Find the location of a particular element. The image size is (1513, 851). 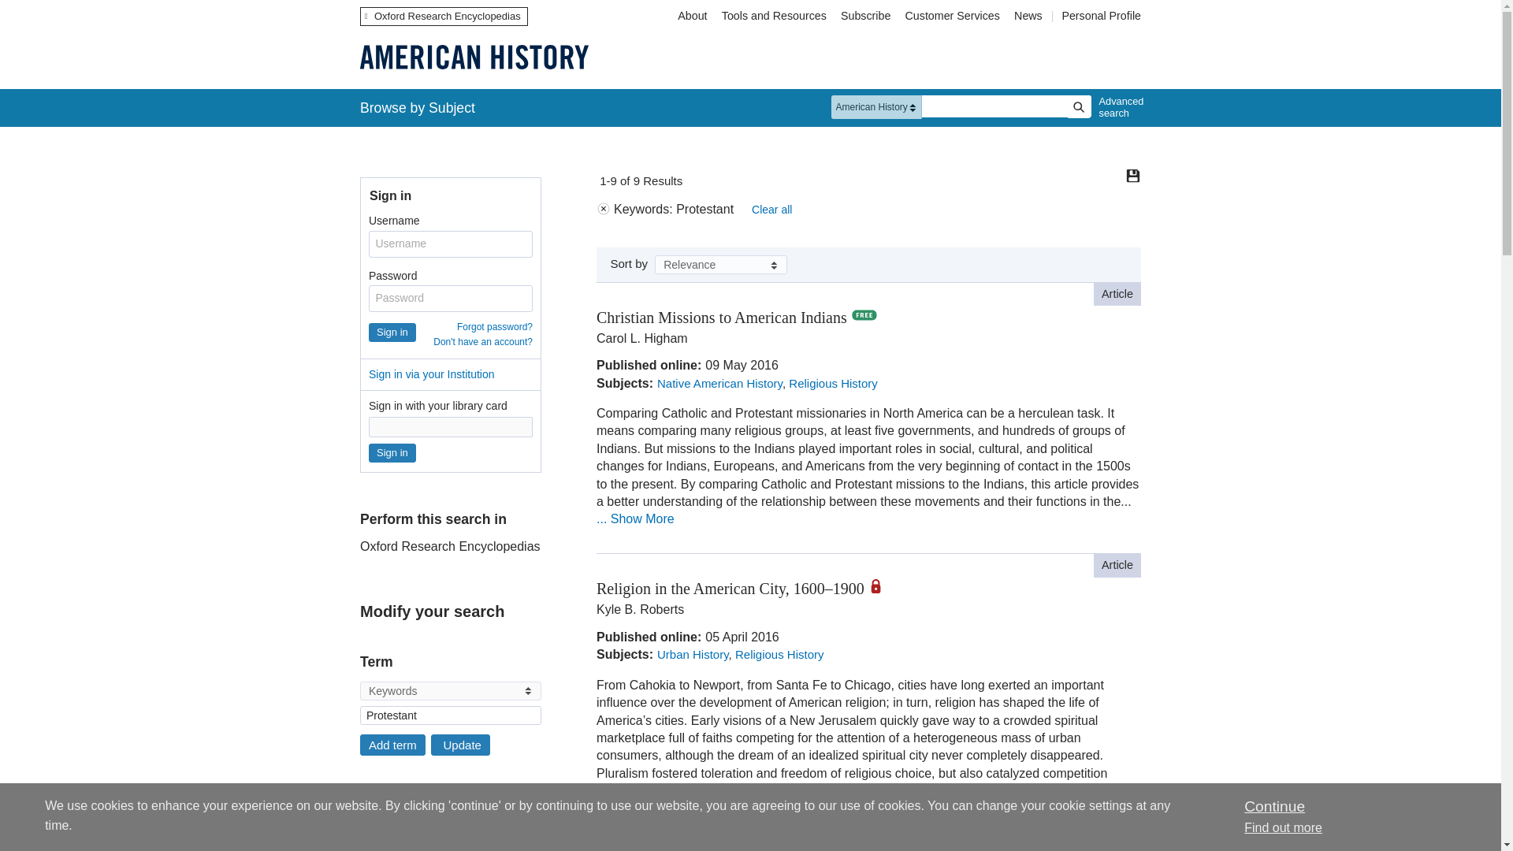

Forgot password? is located at coordinates (494, 327).